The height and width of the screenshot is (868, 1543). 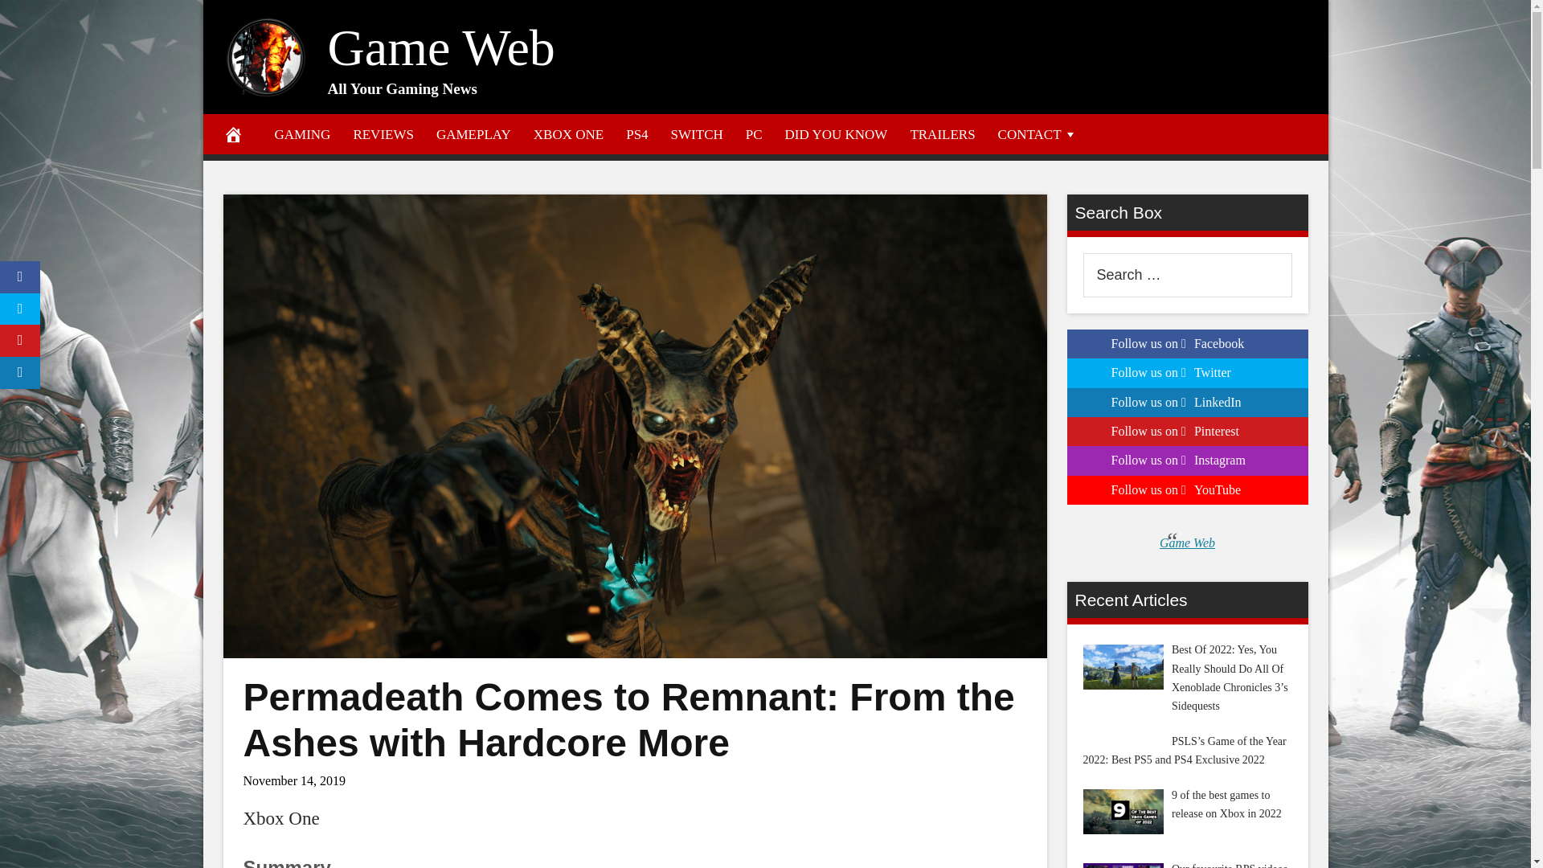 What do you see at coordinates (474, 133) in the screenshot?
I see `GAMEPLAY` at bounding box center [474, 133].